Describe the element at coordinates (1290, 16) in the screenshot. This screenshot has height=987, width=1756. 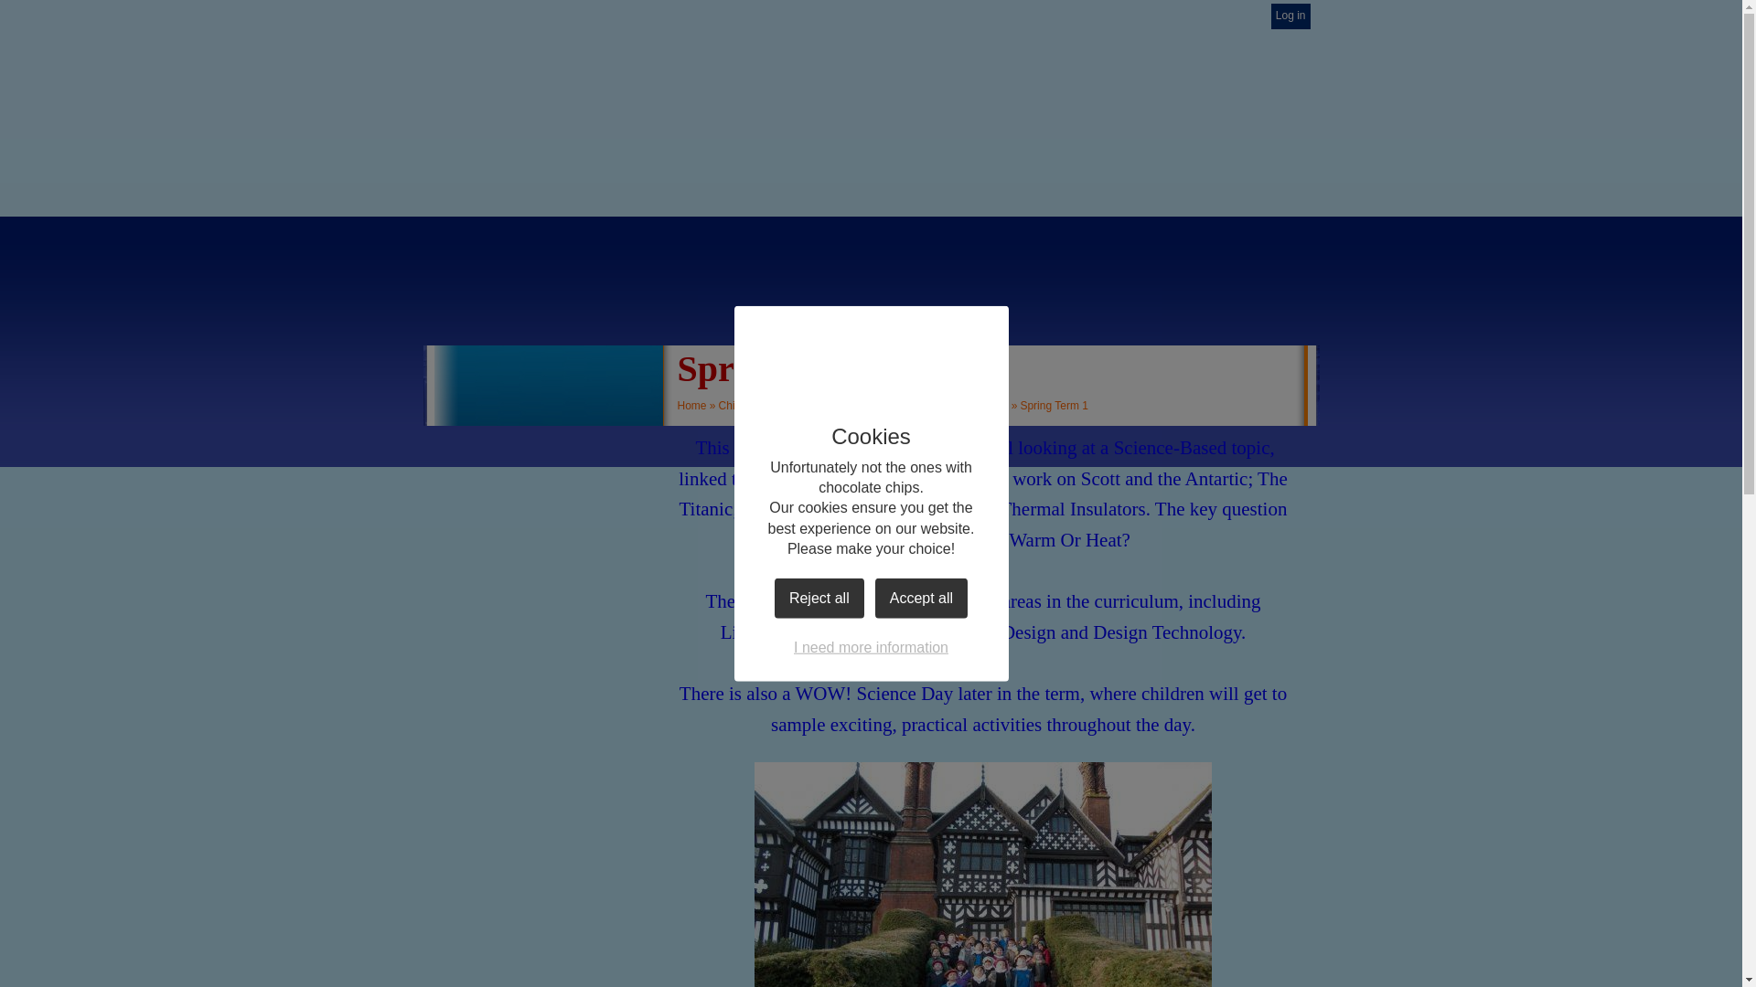
I see `Log in` at that location.